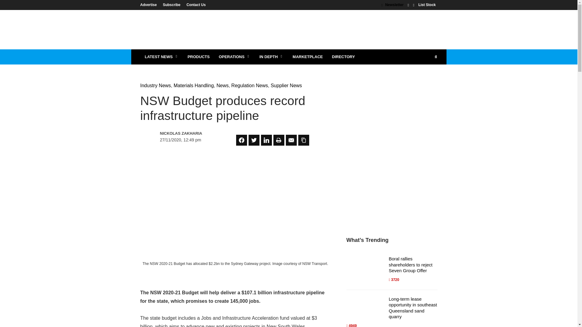  Describe the element at coordinates (392, 5) in the screenshot. I see `Newsletter` at that location.